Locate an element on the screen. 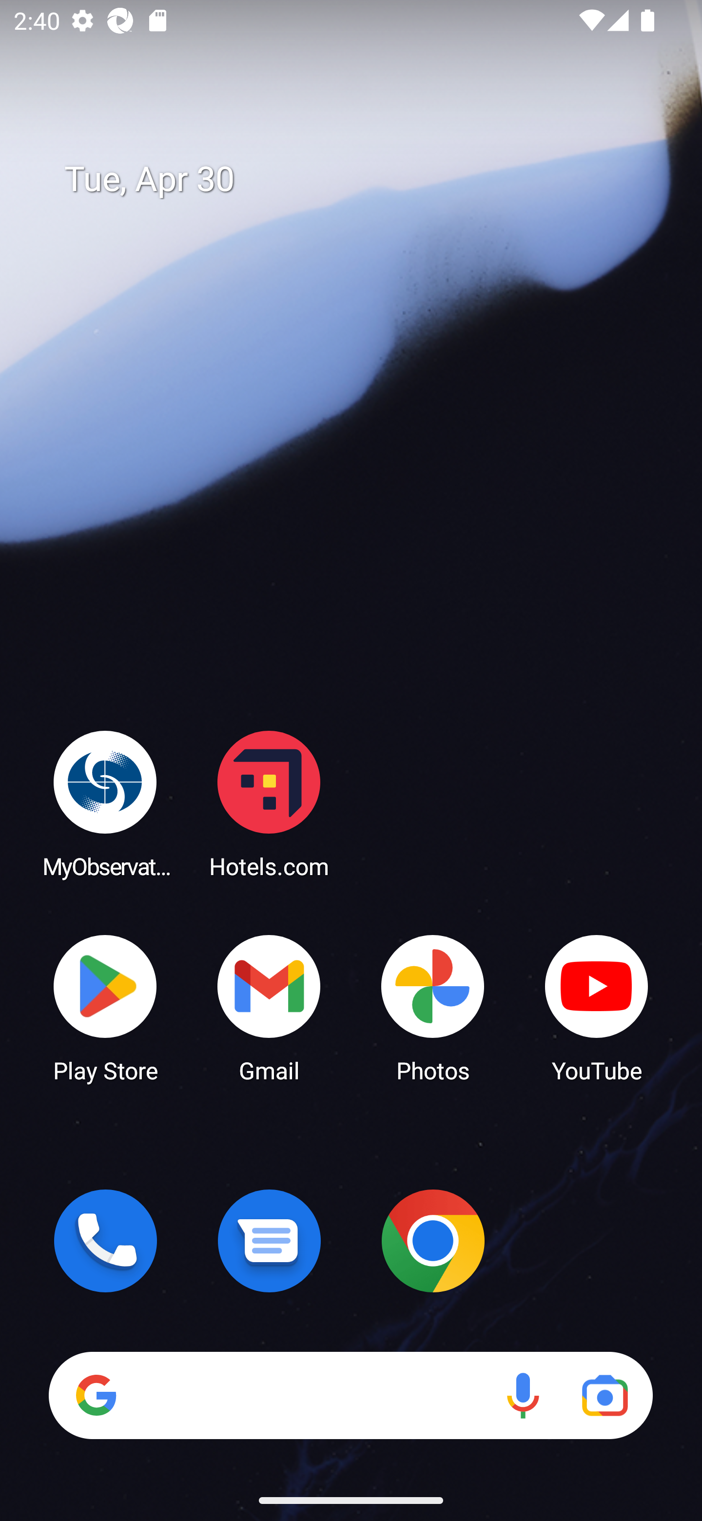 This screenshot has width=702, height=1521. Chrome is located at coordinates (433, 1241).